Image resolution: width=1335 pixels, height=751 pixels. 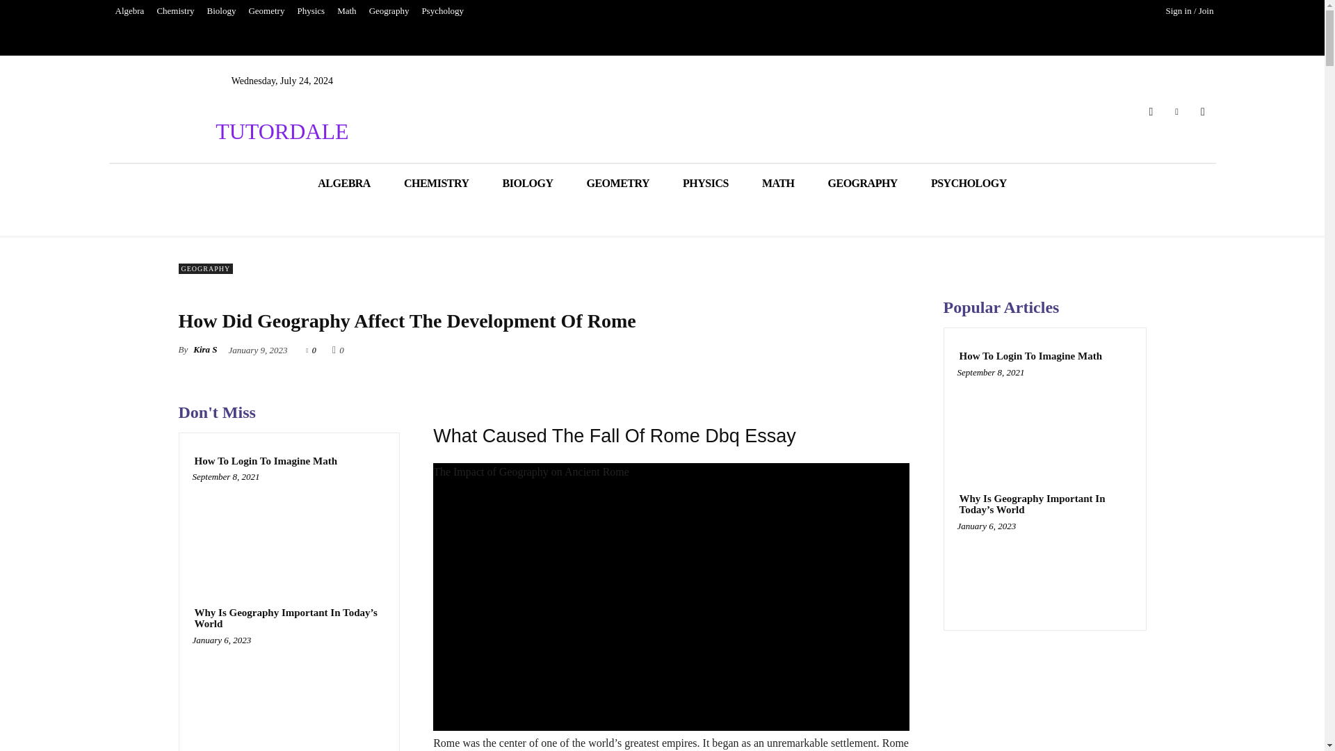 What do you see at coordinates (442, 11) in the screenshot?
I see `Psychology` at bounding box center [442, 11].